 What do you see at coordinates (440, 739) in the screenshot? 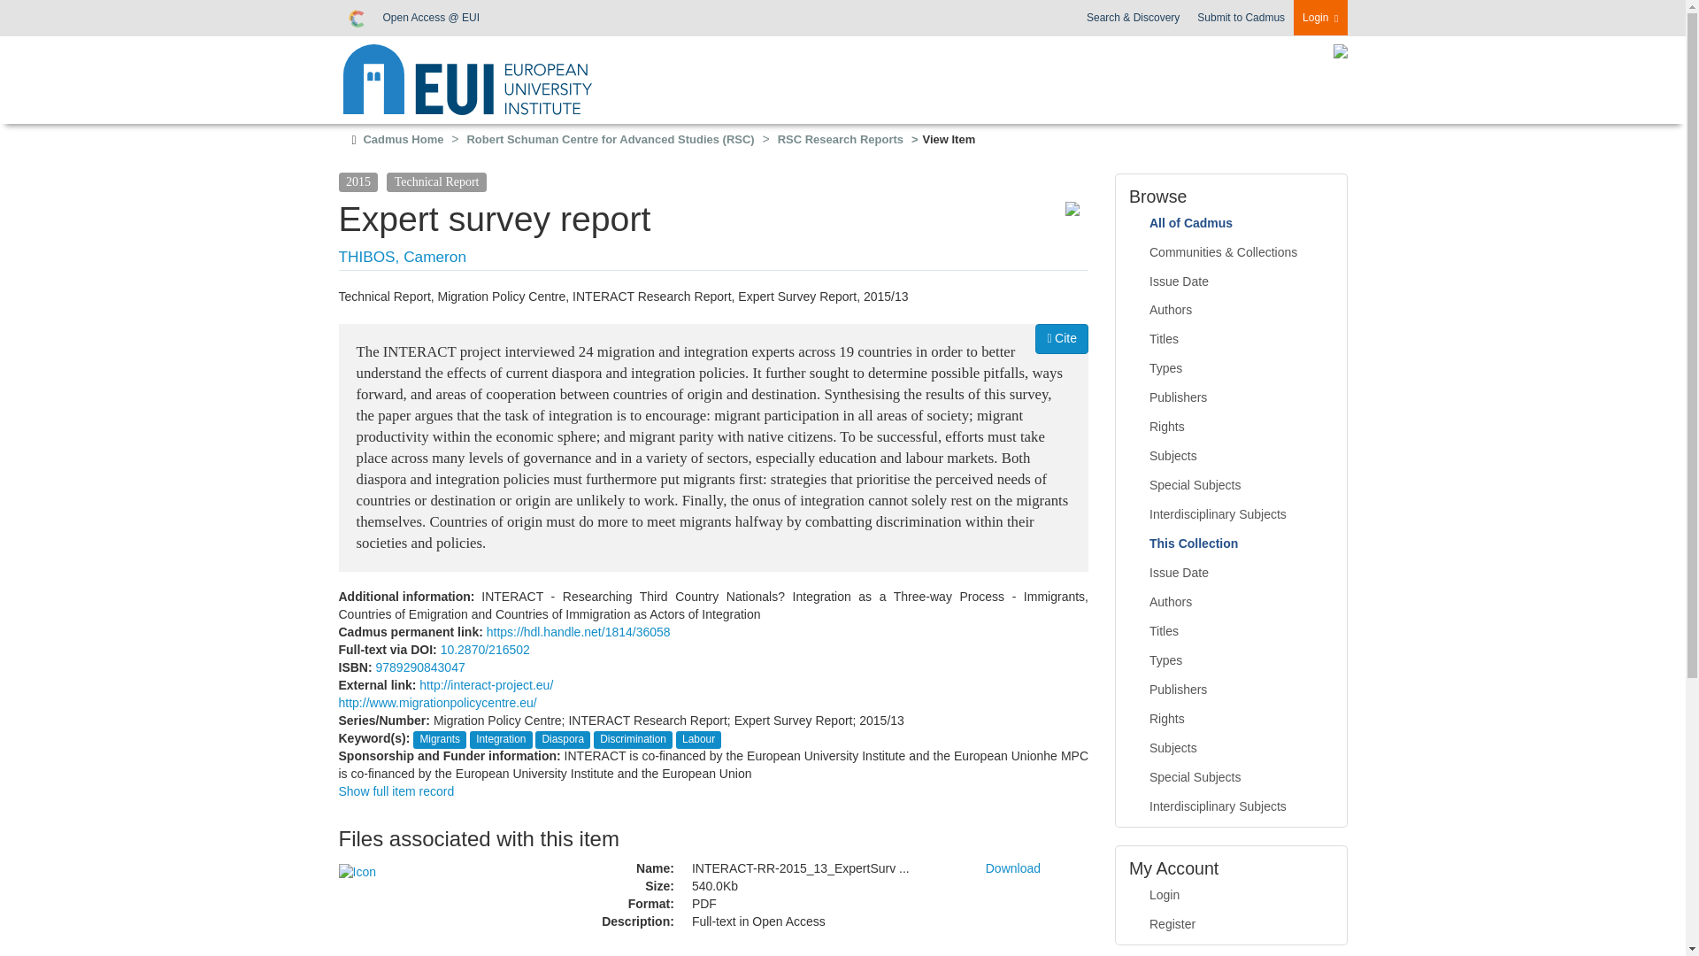
I see `Migrants` at bounding box center [440, 739].